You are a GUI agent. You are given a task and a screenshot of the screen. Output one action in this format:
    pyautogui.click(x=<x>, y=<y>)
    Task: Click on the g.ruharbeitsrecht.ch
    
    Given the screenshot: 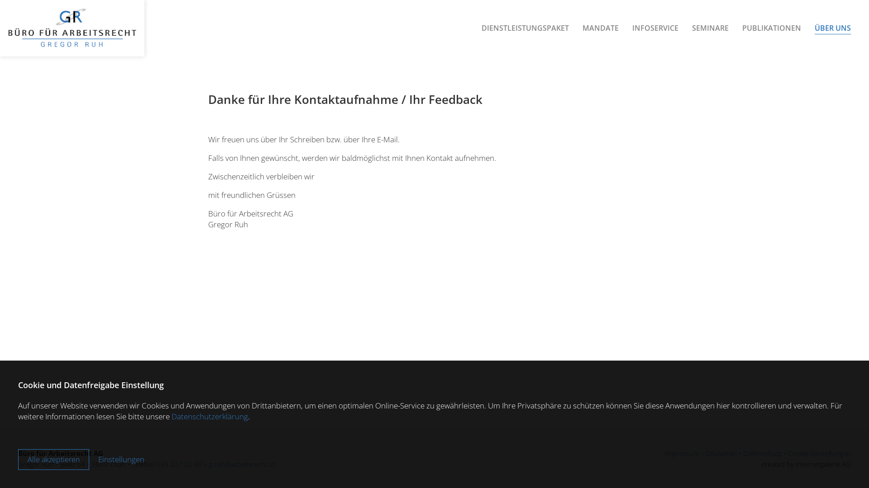 What is the action you would take?
    pyautogui.click(x=243, y=464)
    